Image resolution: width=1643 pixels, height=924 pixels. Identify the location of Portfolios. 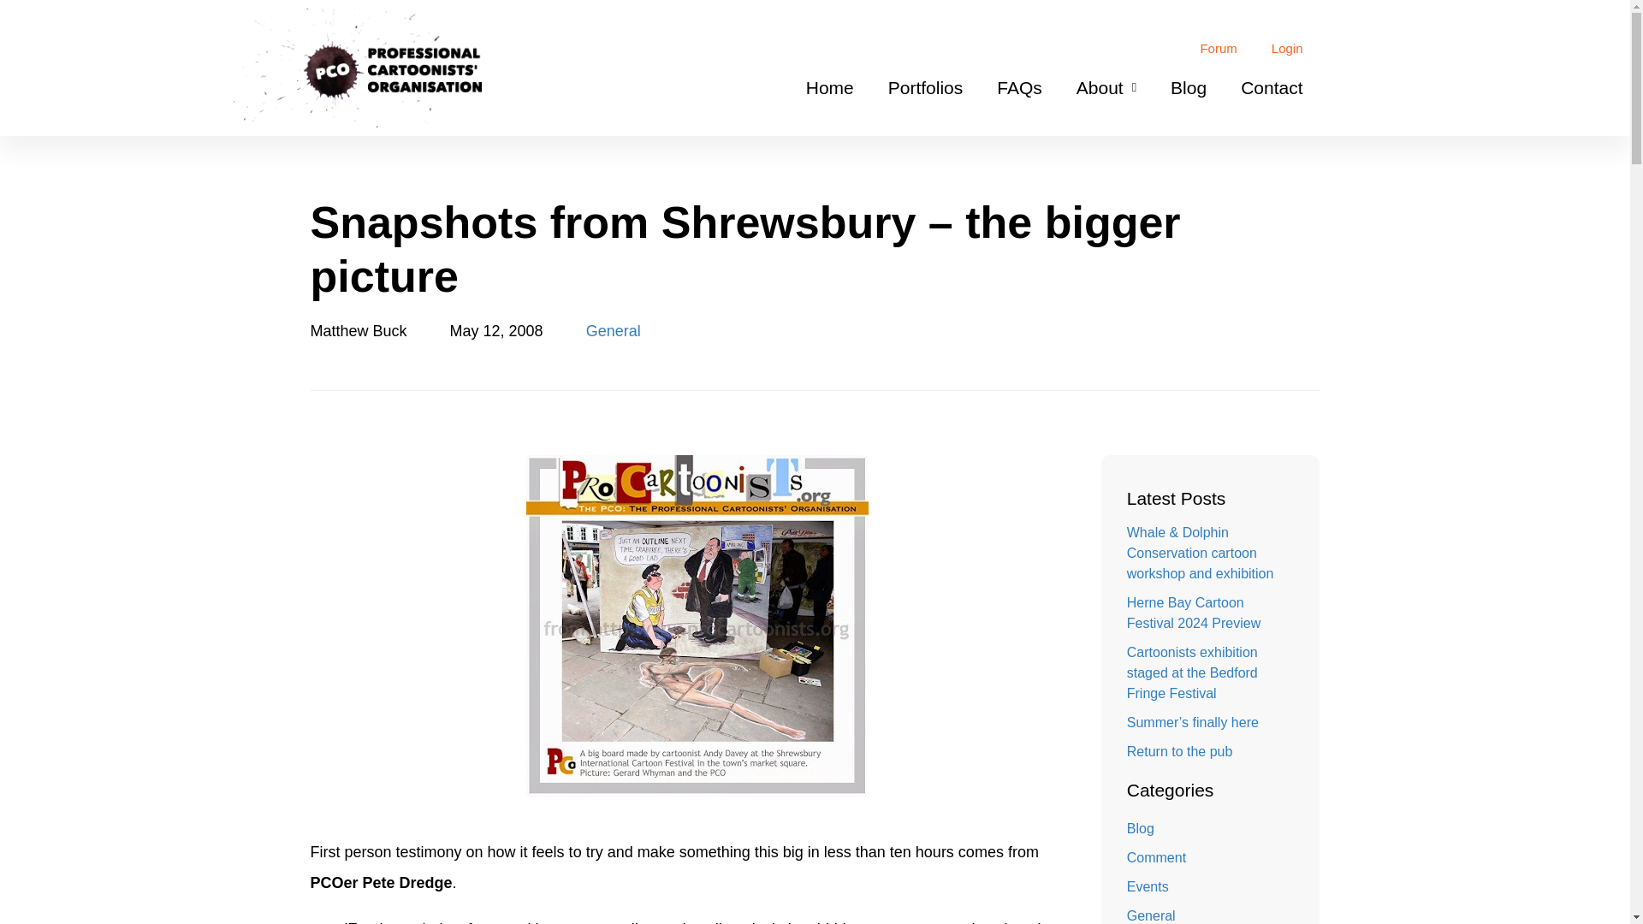
(926, 87).